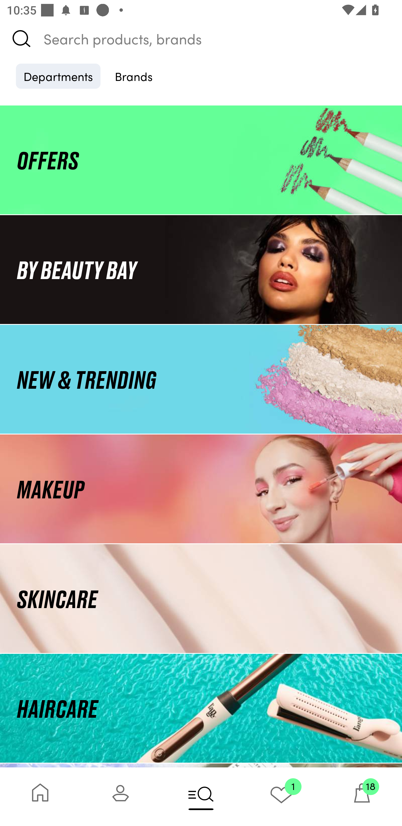 The image size is (402, 826). Describe the element at coordinates (201, 39) in the screenshot. I see `Search products, brands` at that location.